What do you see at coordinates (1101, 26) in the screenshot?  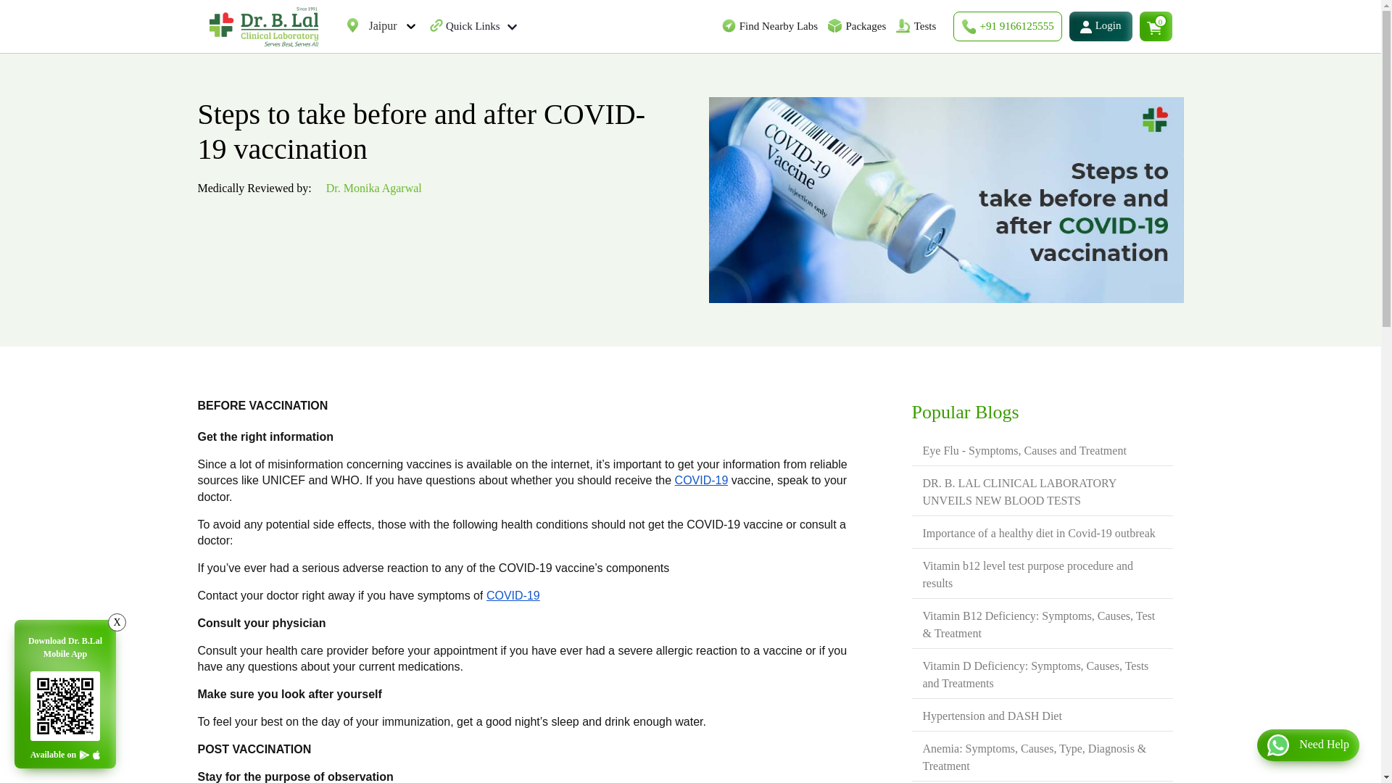 I see `Login` at bounding box center [1101, 26].